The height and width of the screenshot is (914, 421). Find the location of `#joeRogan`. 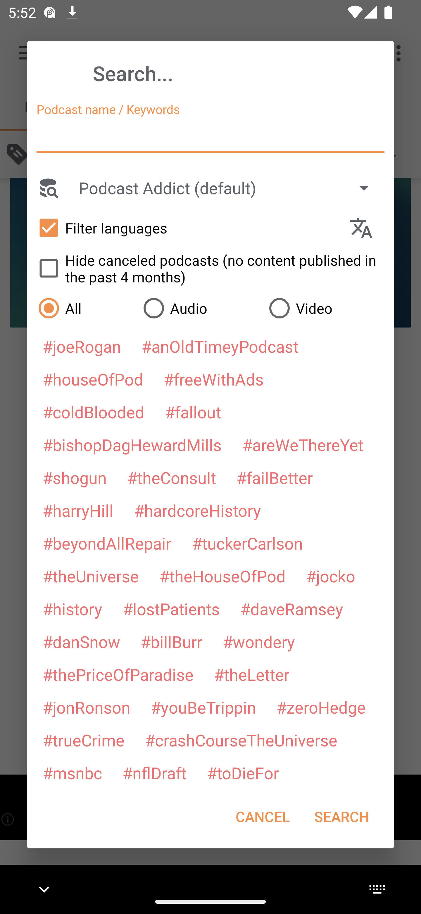

#joeRogan is located at coordinates (82, 346).